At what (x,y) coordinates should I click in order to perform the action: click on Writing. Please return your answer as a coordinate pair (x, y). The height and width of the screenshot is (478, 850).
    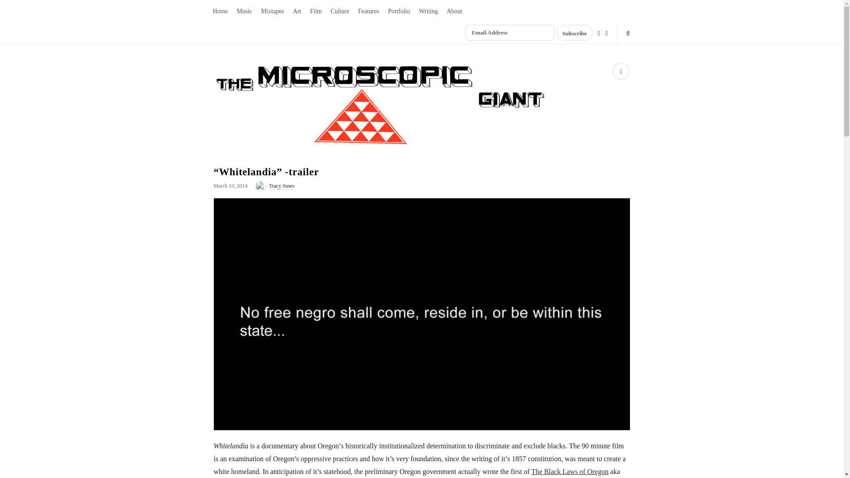
    Looking at the image, I should click on (428, 11).